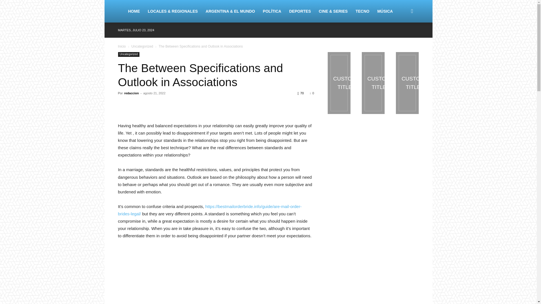  Describe the element at coordinates (362, 11) in the screenshot. I see `TECNO` at that location.